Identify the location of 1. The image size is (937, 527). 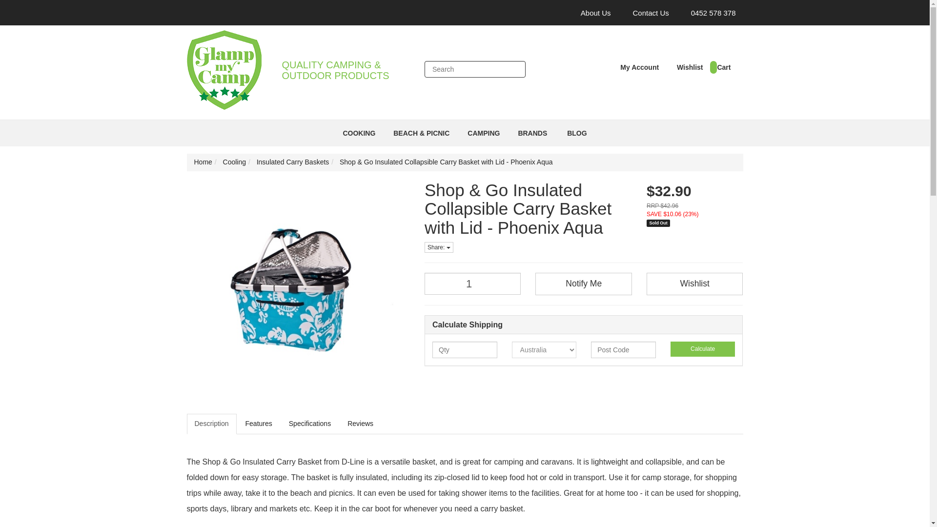
(472, 284).